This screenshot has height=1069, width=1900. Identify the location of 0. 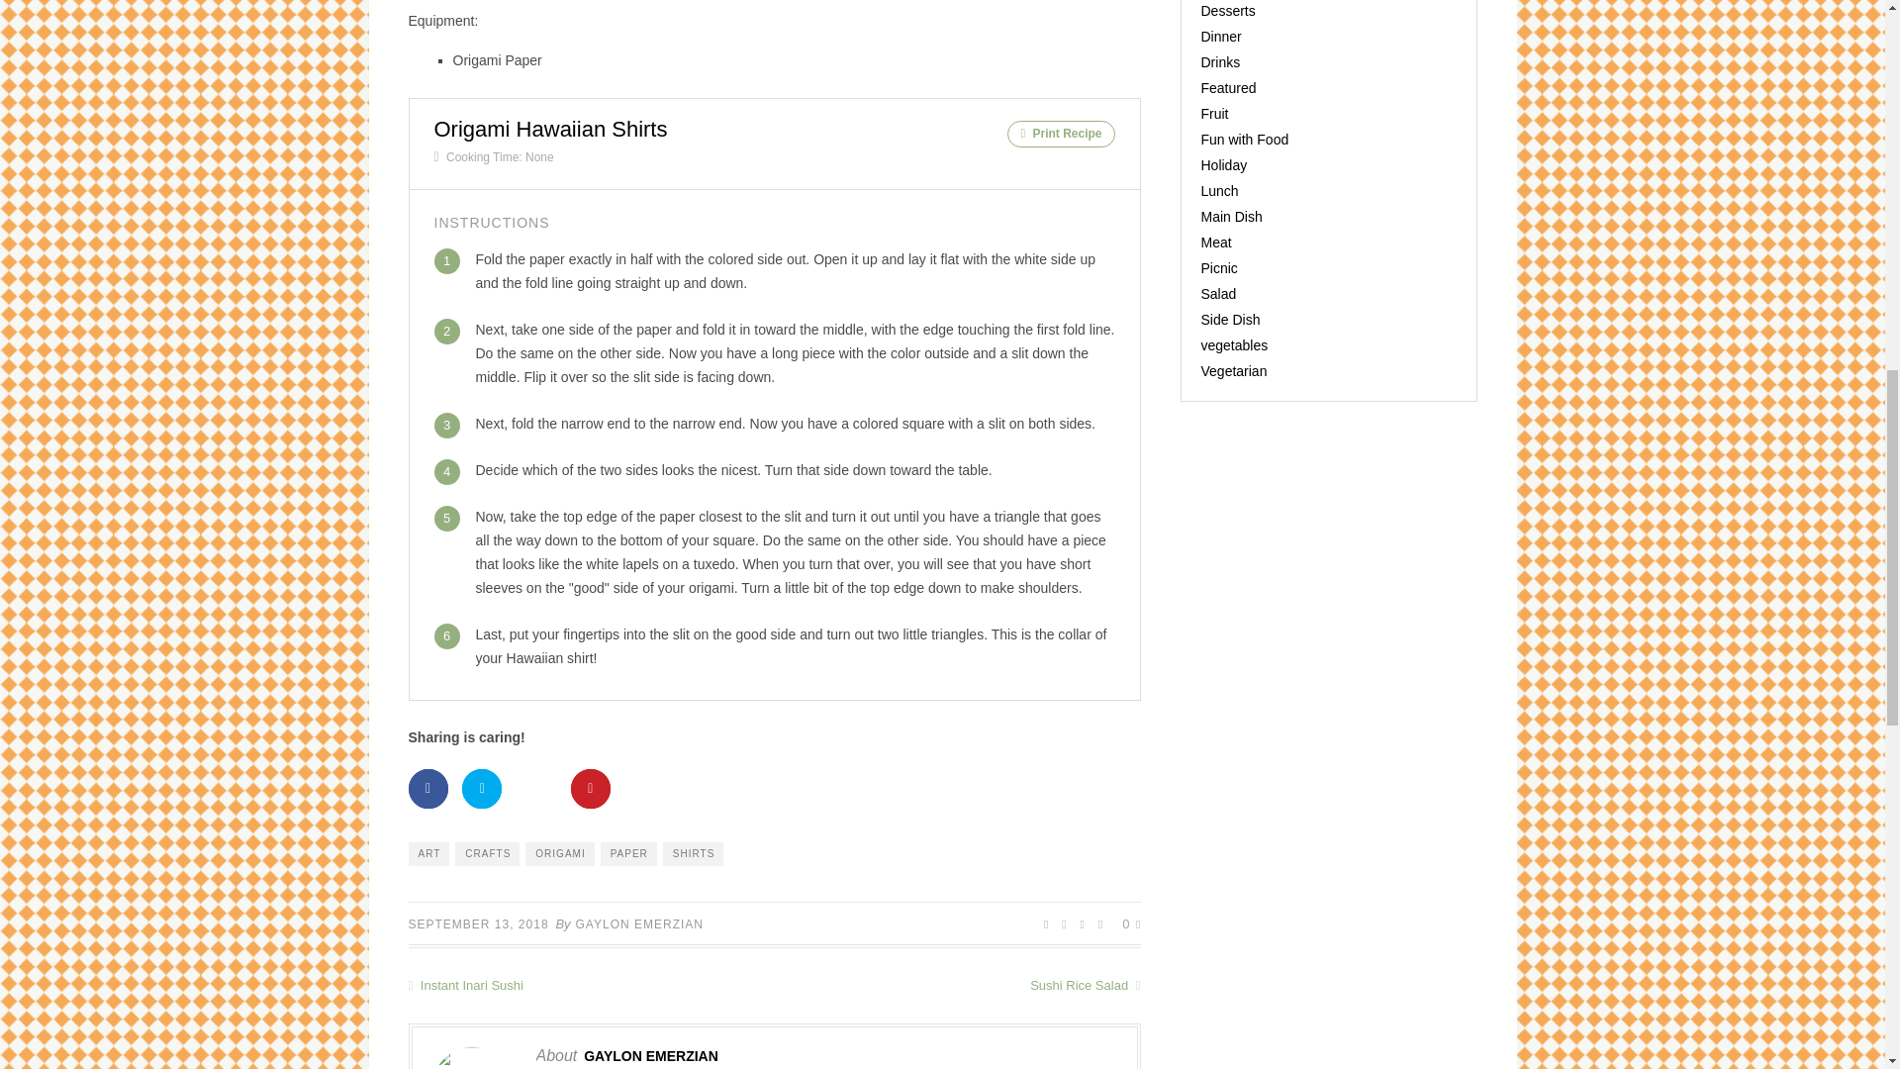
(1131, 923).